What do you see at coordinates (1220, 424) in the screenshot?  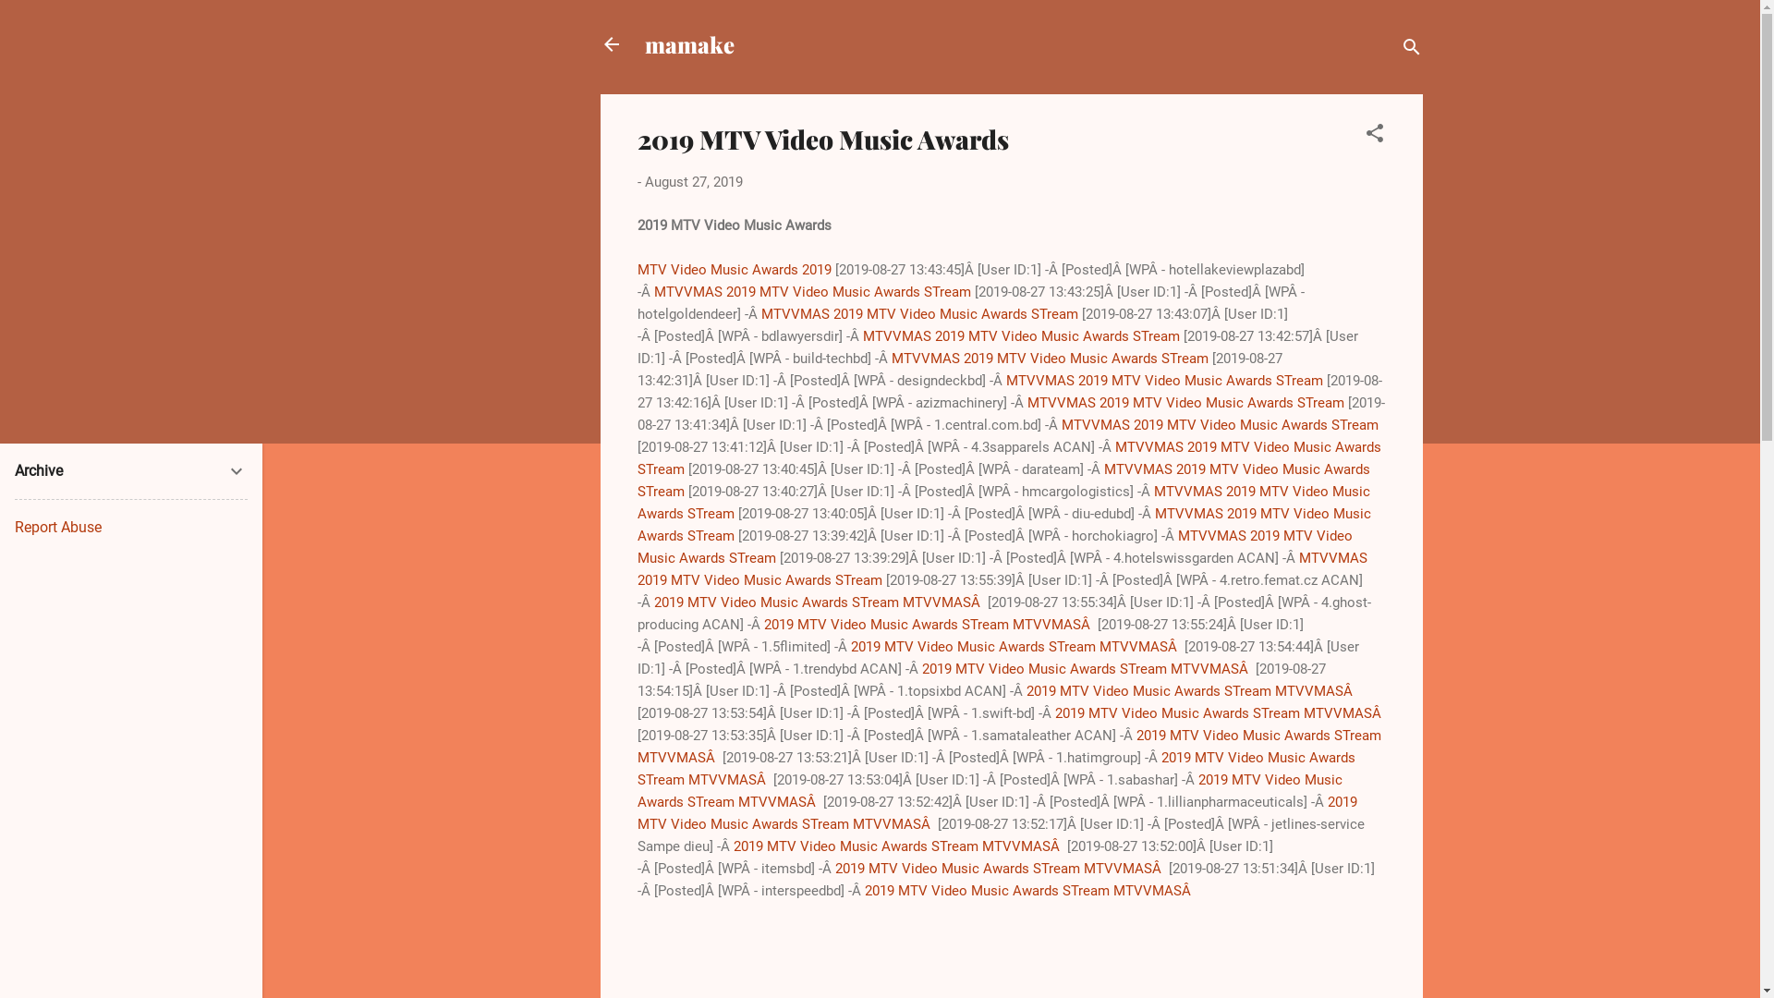 I see `MTVVMAS 2019 MTV Video Music Awards STream` at bounding box center [1220, 424].